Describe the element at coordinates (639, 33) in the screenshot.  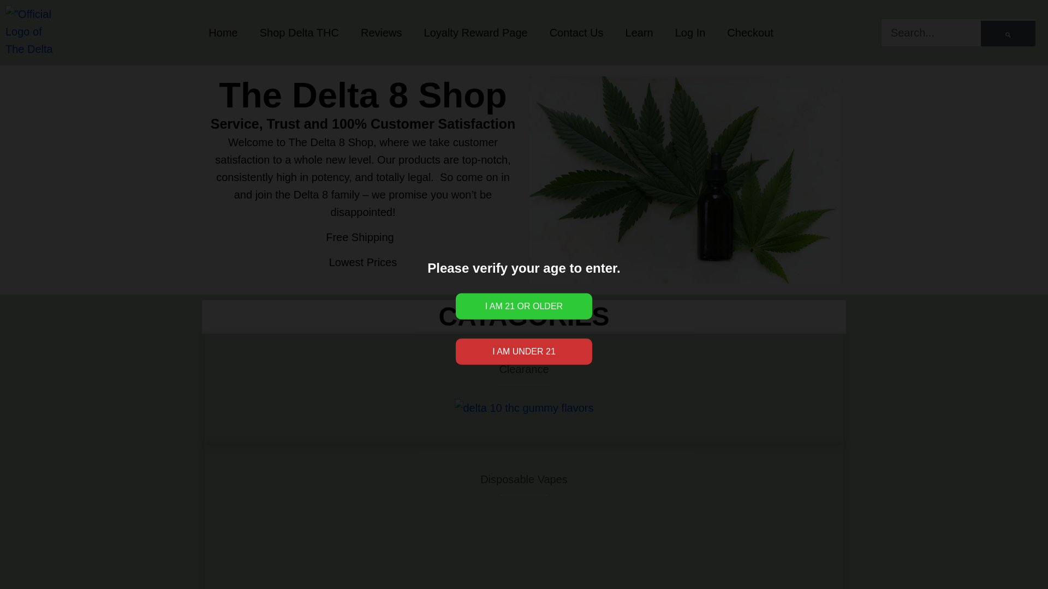
I see `Learn` at that location.